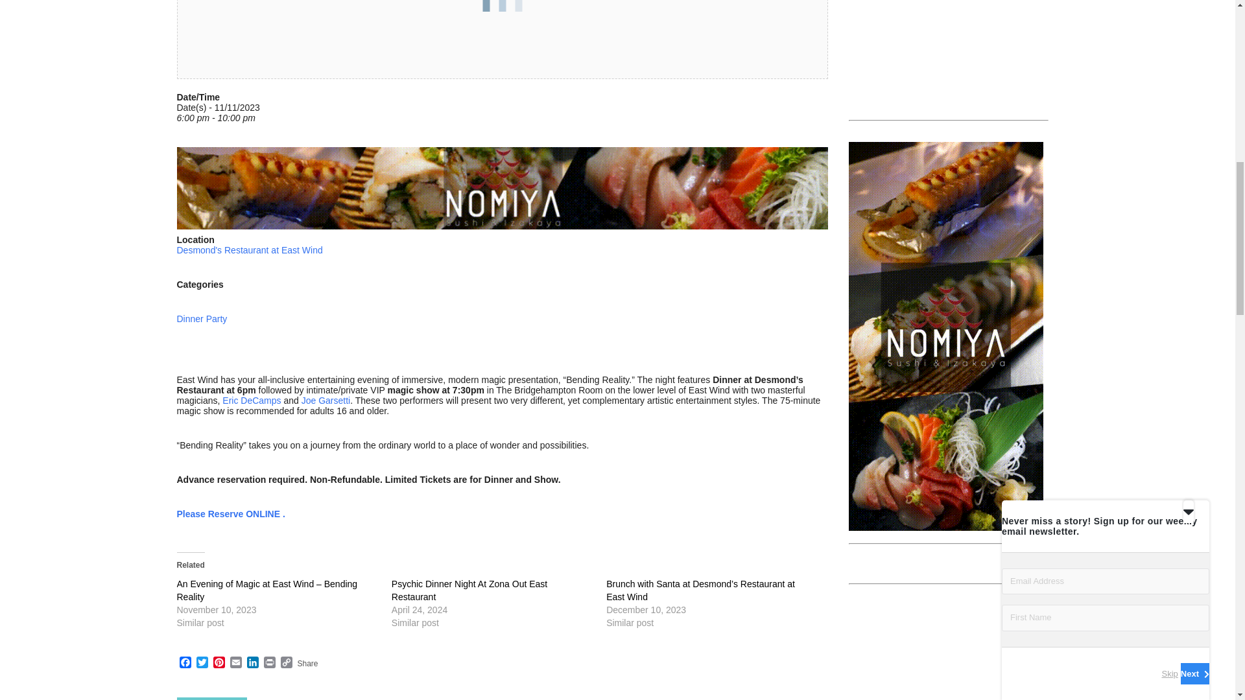  I want to click on Facebook, so click(184, 664).